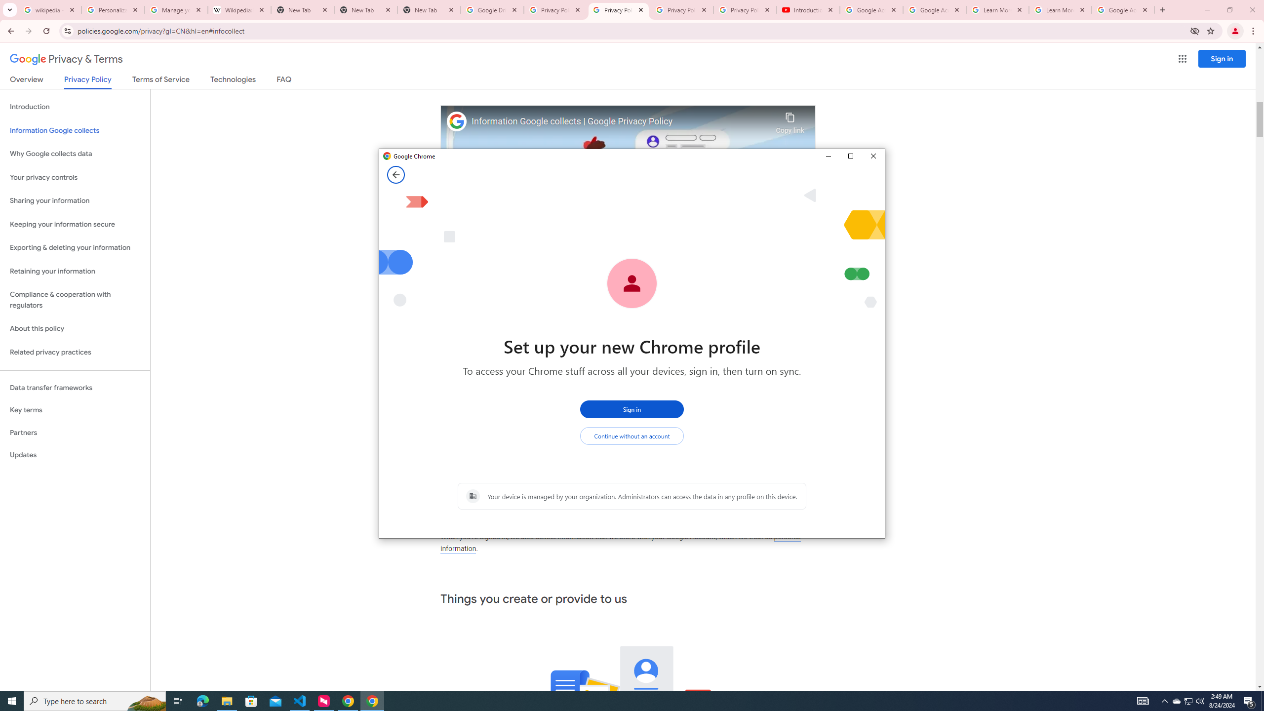 This screenshot has height=711, width=1264. I want to click on Introduction | Google Privacy Policy - YouTube, so click(808, 10).